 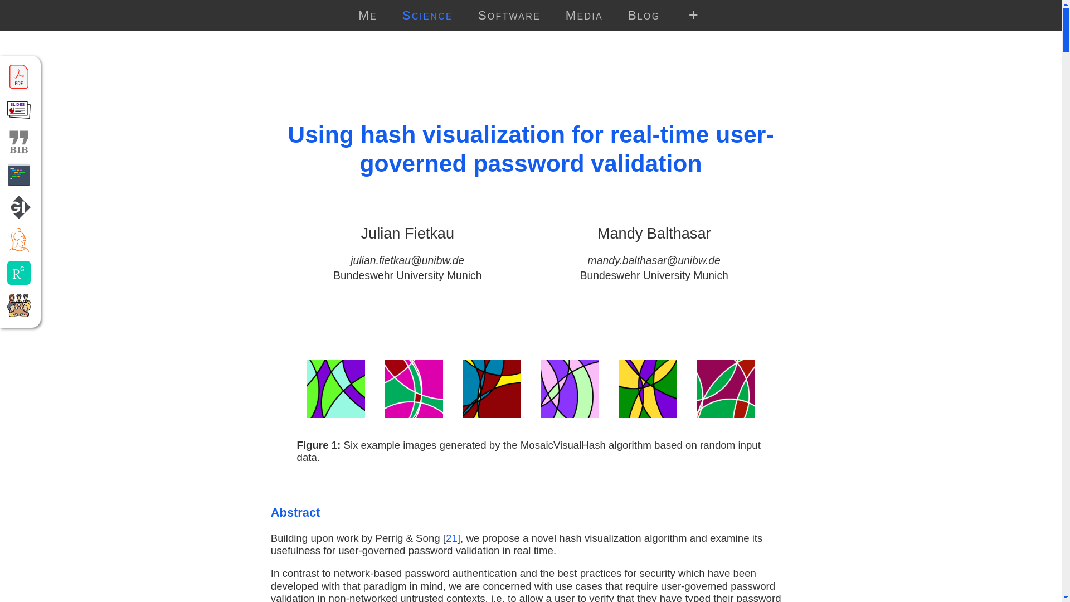 I want to click on View slides, so click(x=19, y=109).